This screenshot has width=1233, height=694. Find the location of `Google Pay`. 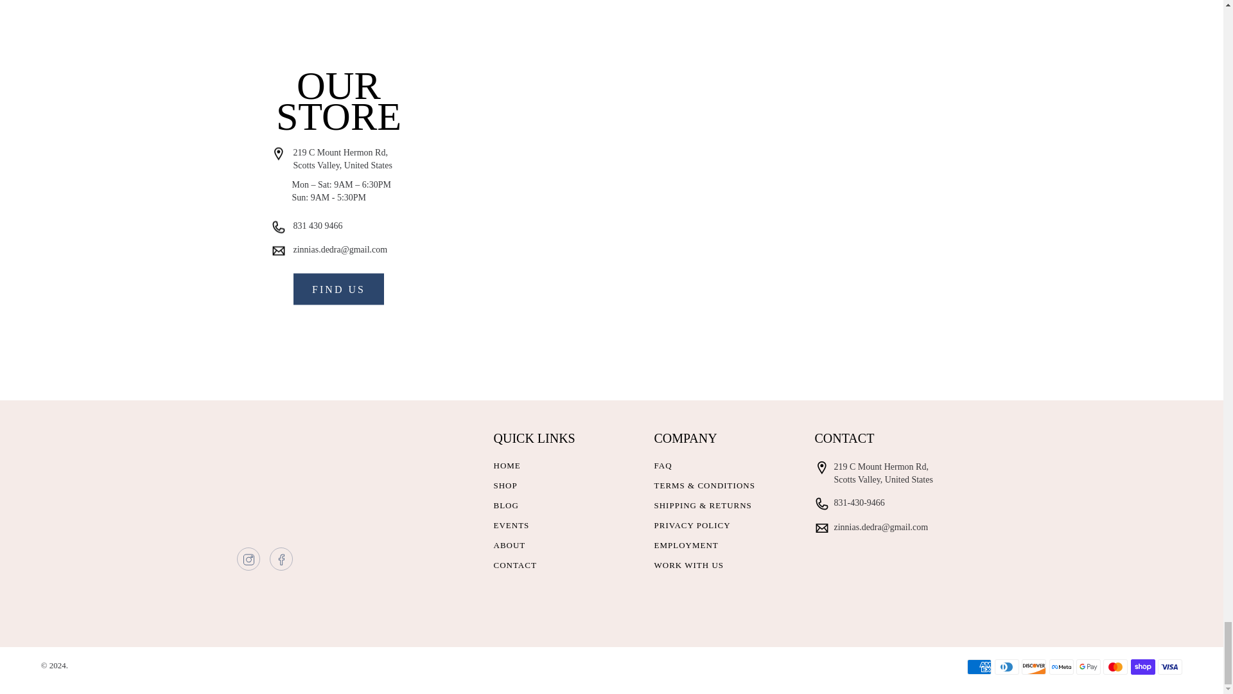

Google Pay is located at coordinates (1089, 667).